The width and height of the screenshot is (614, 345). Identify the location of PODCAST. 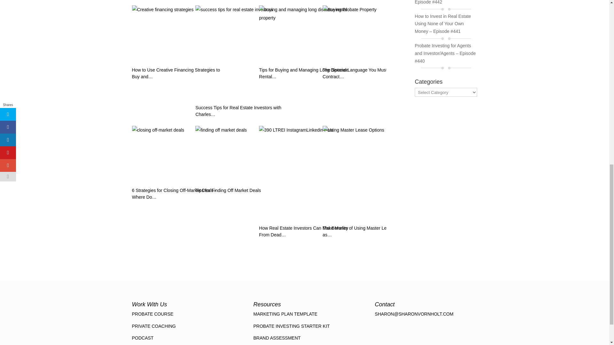
(143, 338).